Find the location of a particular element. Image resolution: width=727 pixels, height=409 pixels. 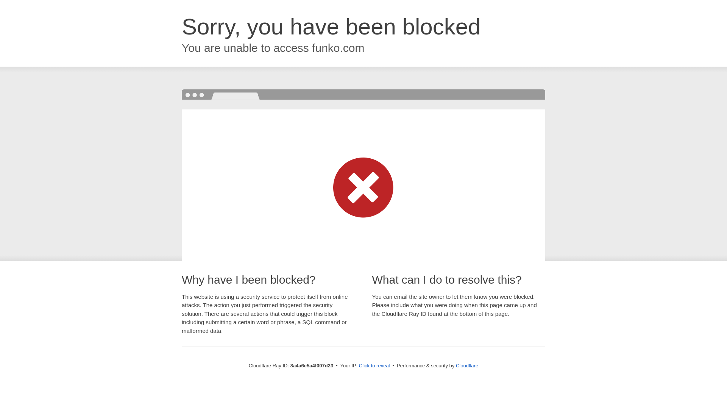

Cloudflare is located at coordinates (467, 365).